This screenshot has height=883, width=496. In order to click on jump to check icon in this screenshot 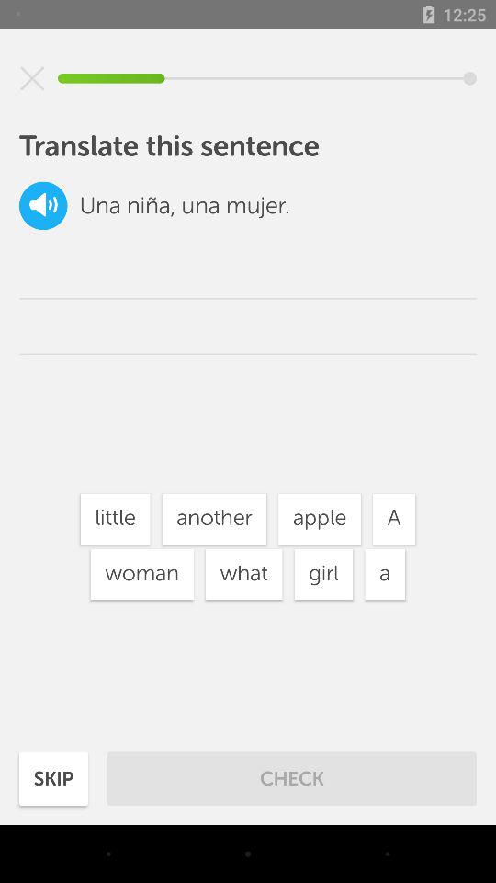, I will do `click(292, 778)`.